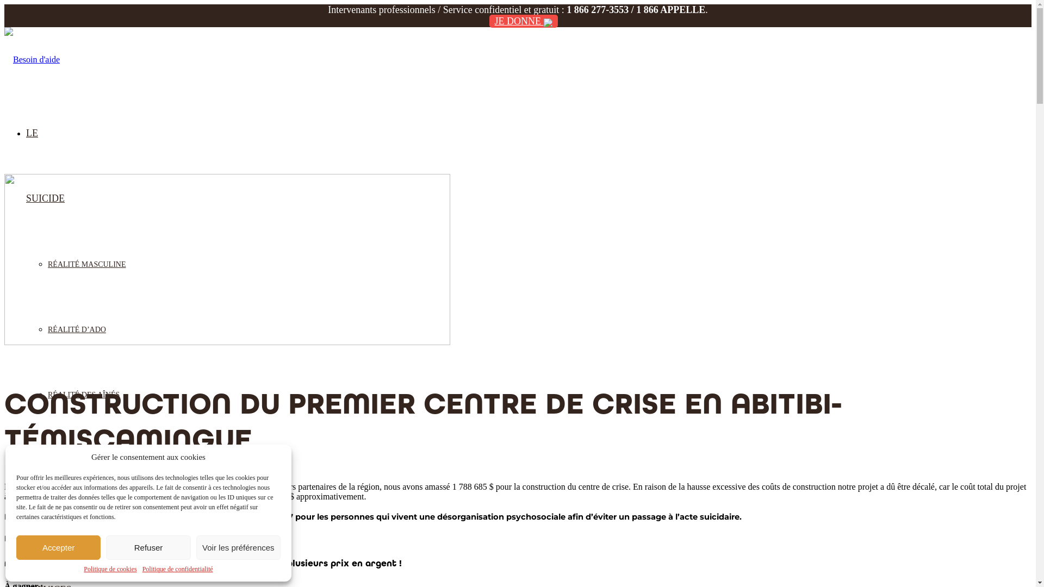 This screenshot has width=1044, height=587. Describe the element at coordinates (524, 21) in the screenshot. I see `JE DONNE` at that location.